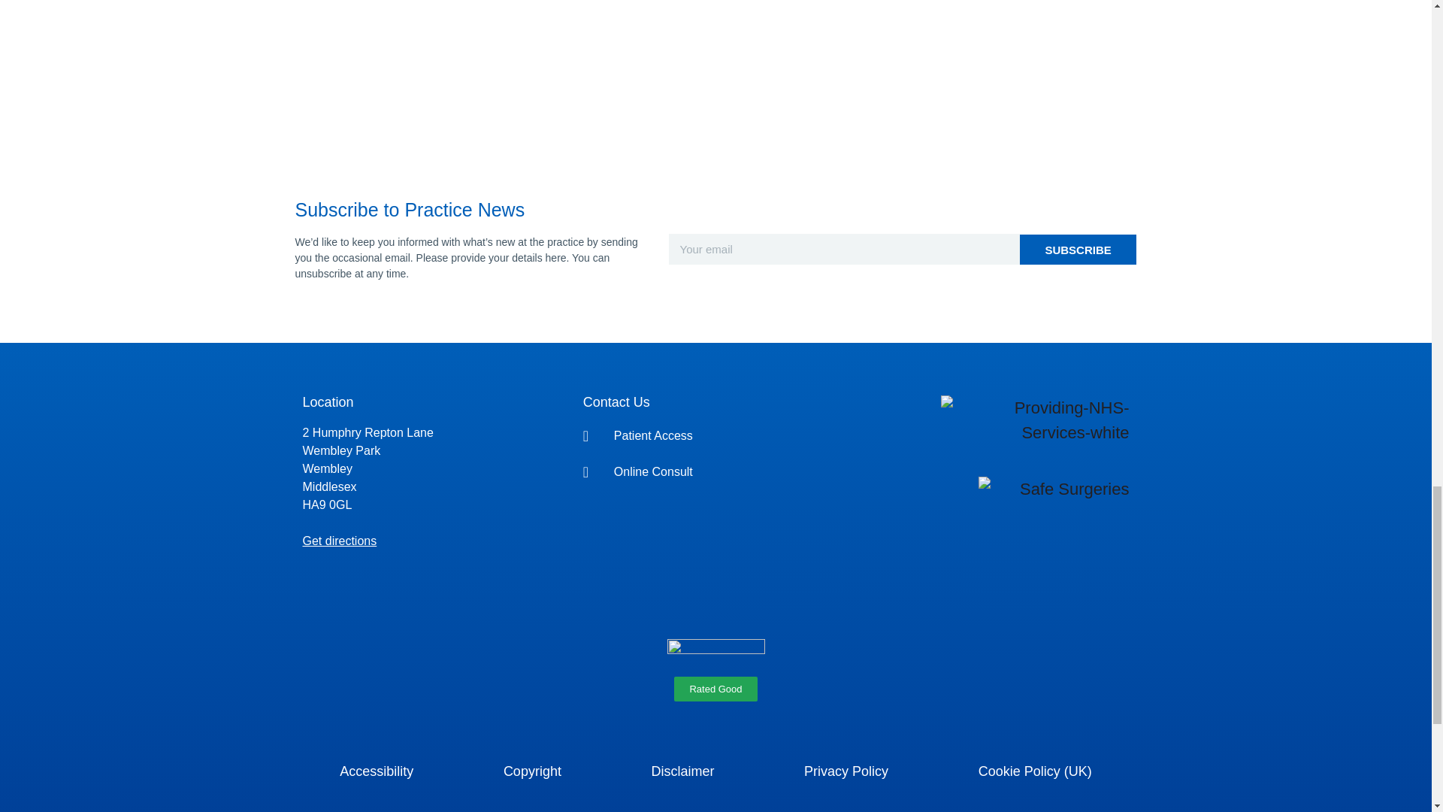 The image size is (1443, 812). What do you see at coordinates (715, 472) in the screenshot?
I see `Online Consult` at bounding box center [715, 472].